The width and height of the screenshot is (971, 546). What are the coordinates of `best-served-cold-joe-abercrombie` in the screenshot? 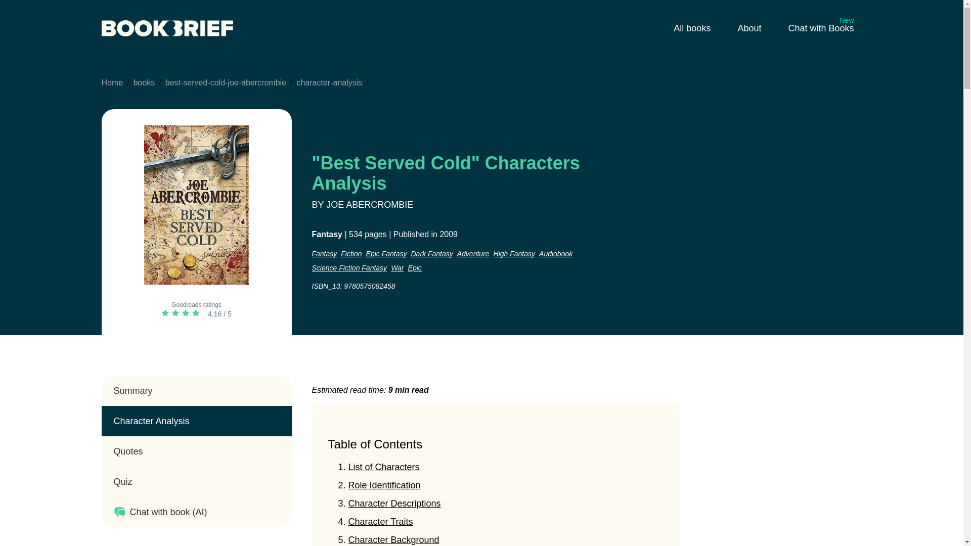 It's located at (226, 83).